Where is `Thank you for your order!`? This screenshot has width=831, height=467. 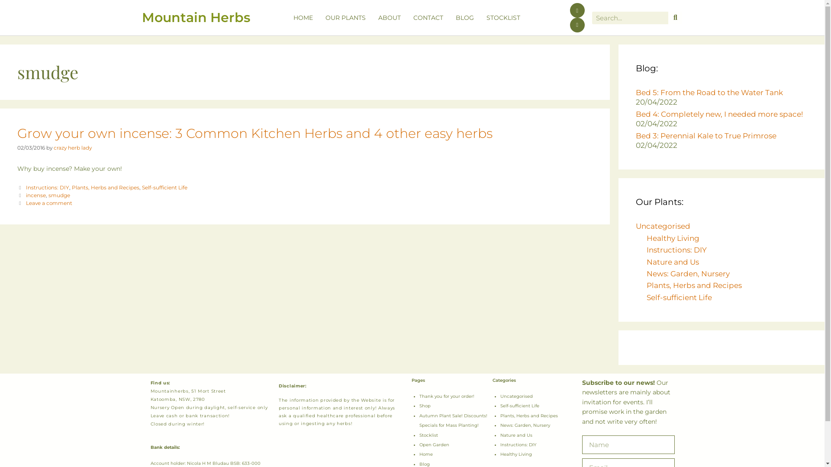
Thank you for your order! is located at coordinates (447, 396).